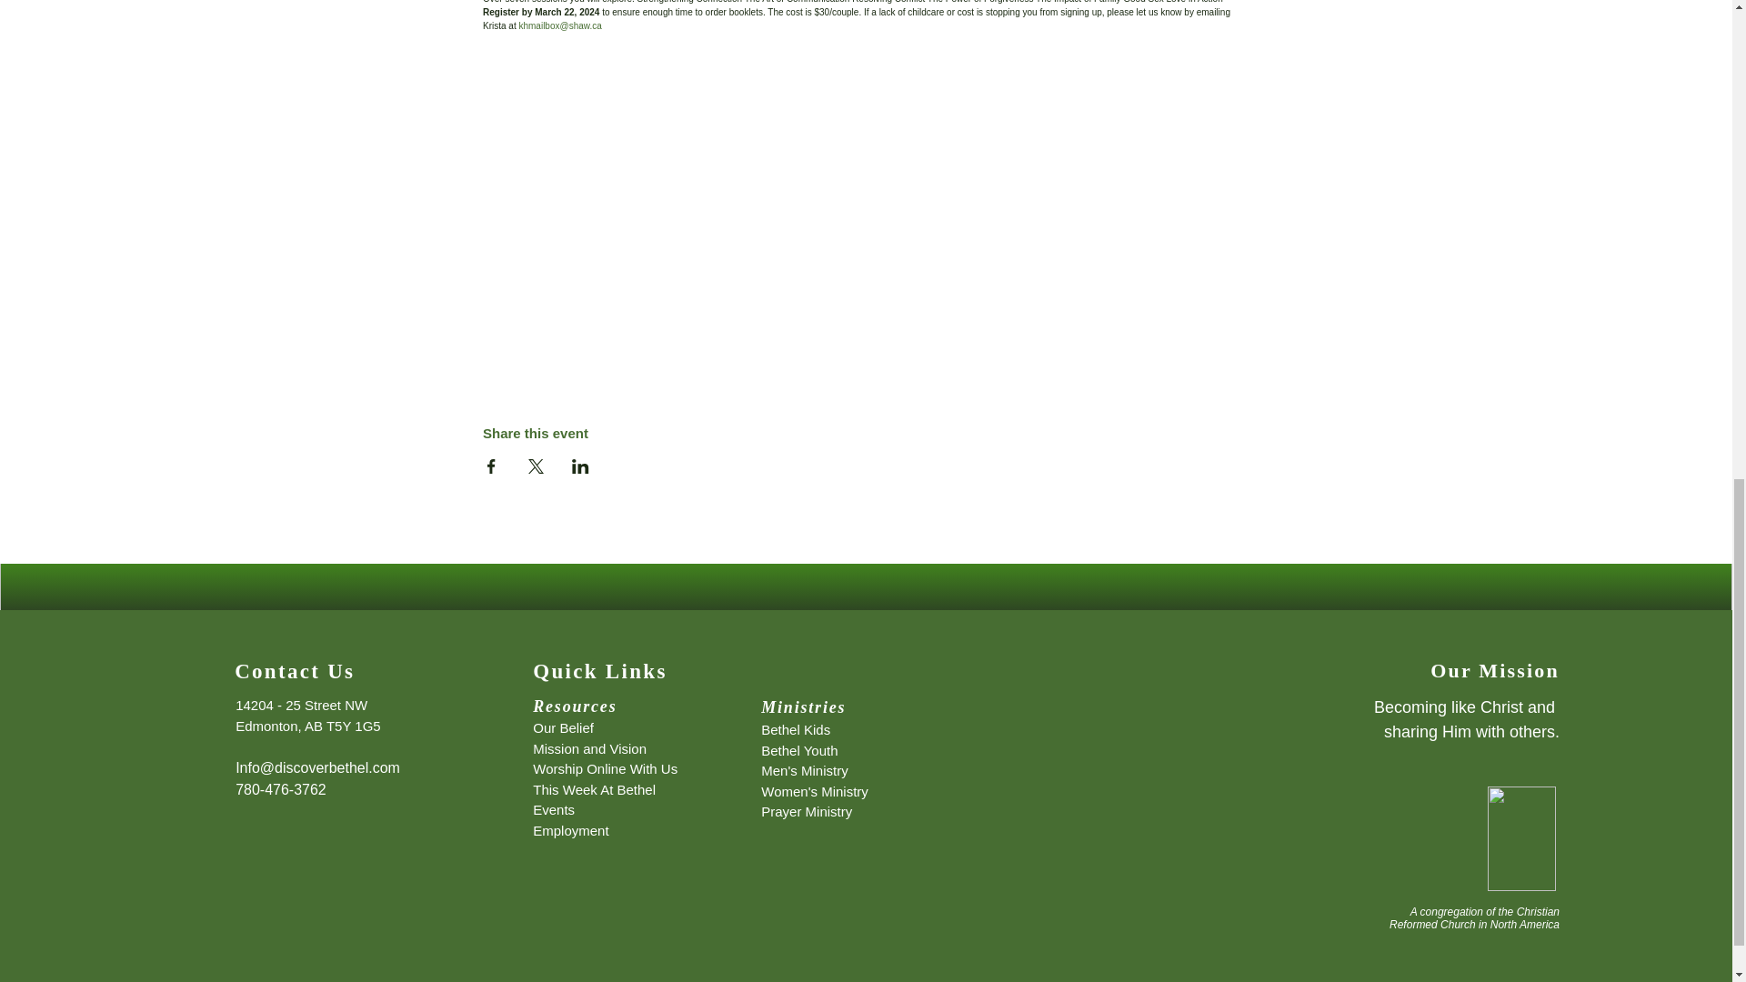 The image size is (1746, 982). Describe the element at coordinates (806, 811) in the screenshot. I see `Prayer Ministry` at that location.